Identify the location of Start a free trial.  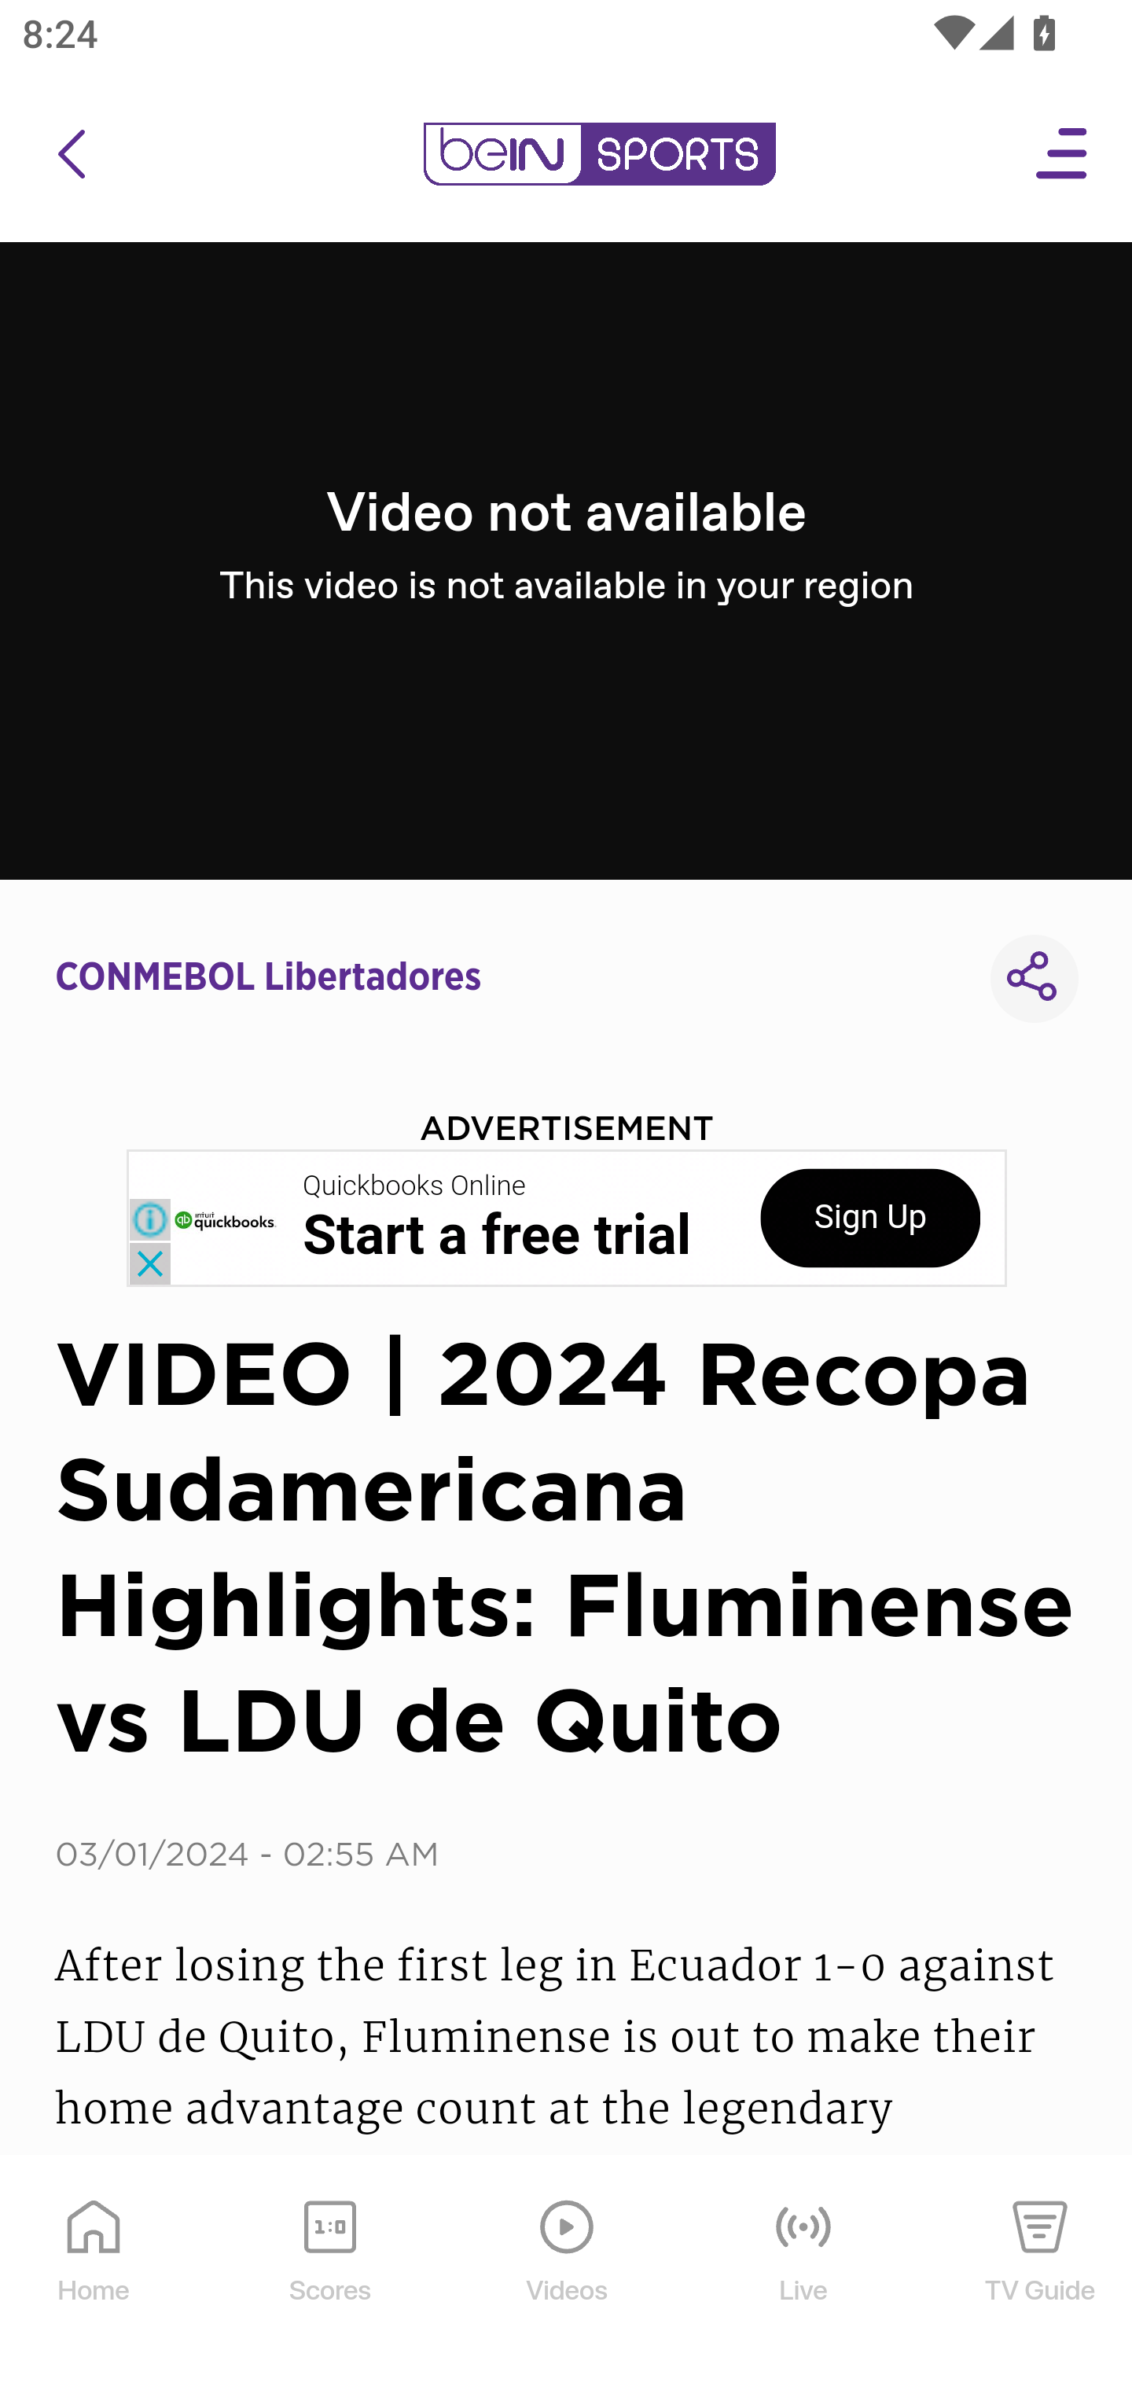
(497, 1236).